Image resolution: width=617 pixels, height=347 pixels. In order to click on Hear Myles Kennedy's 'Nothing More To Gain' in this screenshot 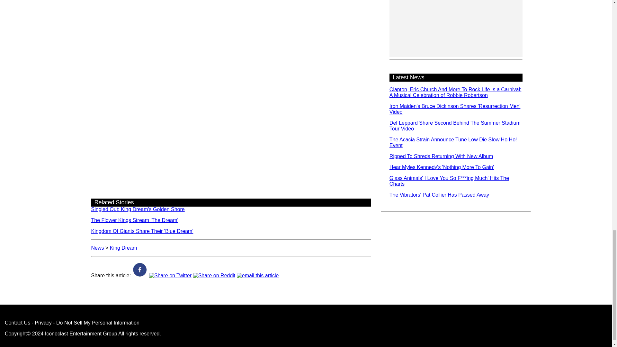, I will do `click(442, 167)`.